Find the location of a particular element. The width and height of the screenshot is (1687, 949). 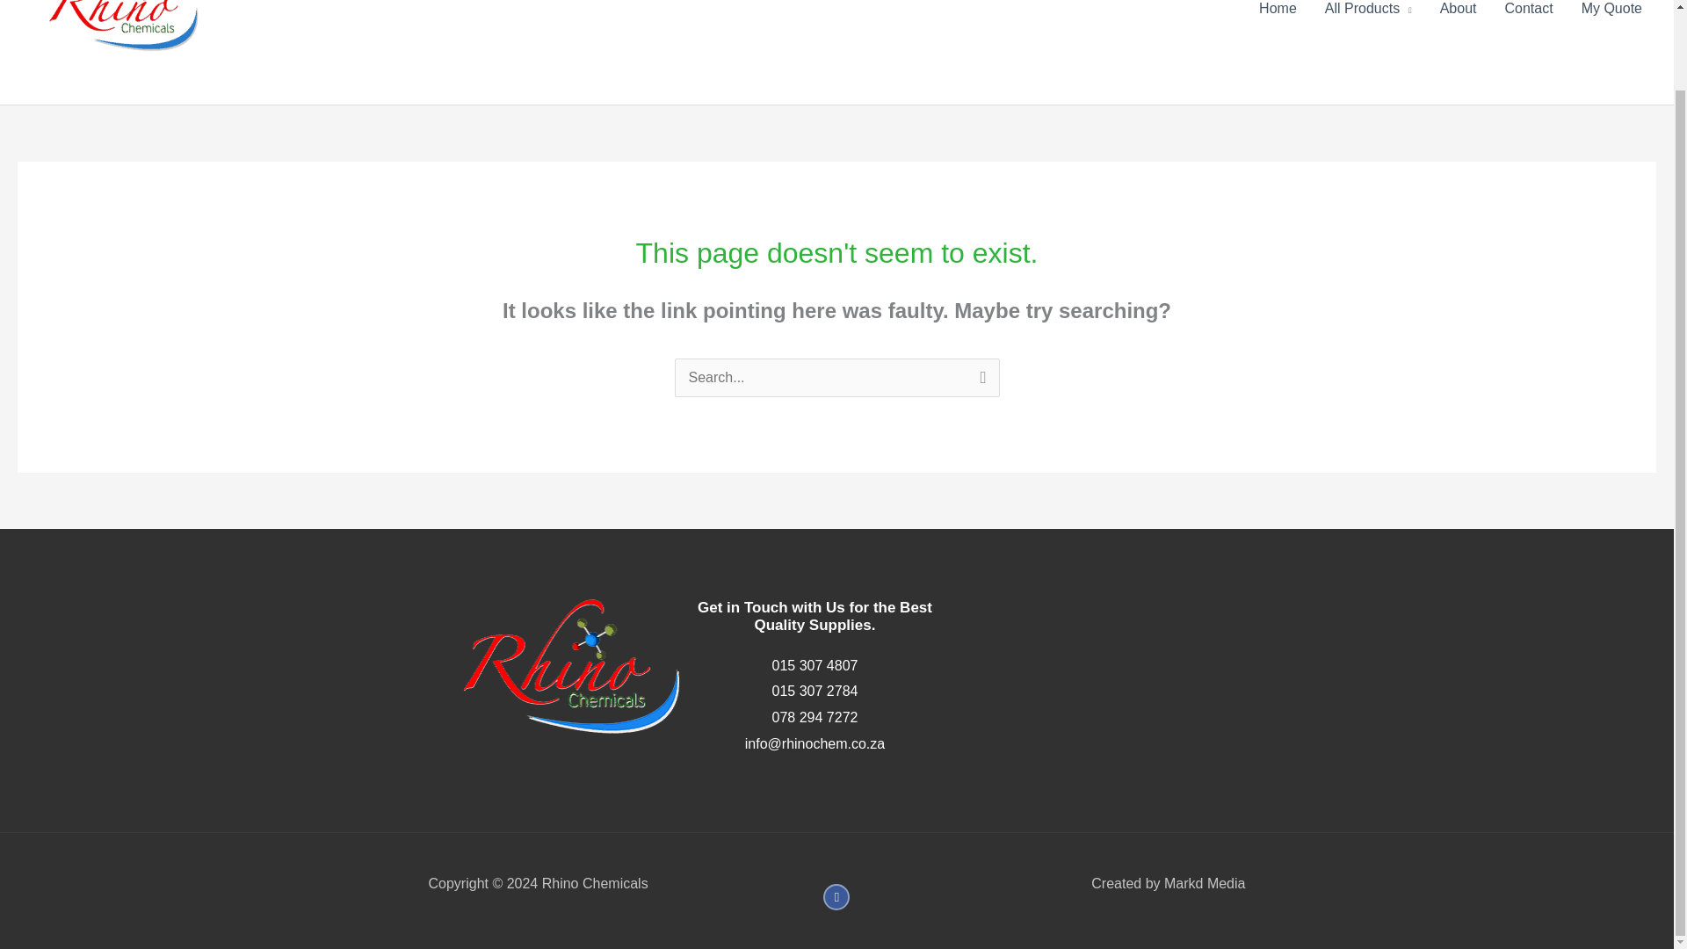

Facebook-f is located at coordinates (836, 896).